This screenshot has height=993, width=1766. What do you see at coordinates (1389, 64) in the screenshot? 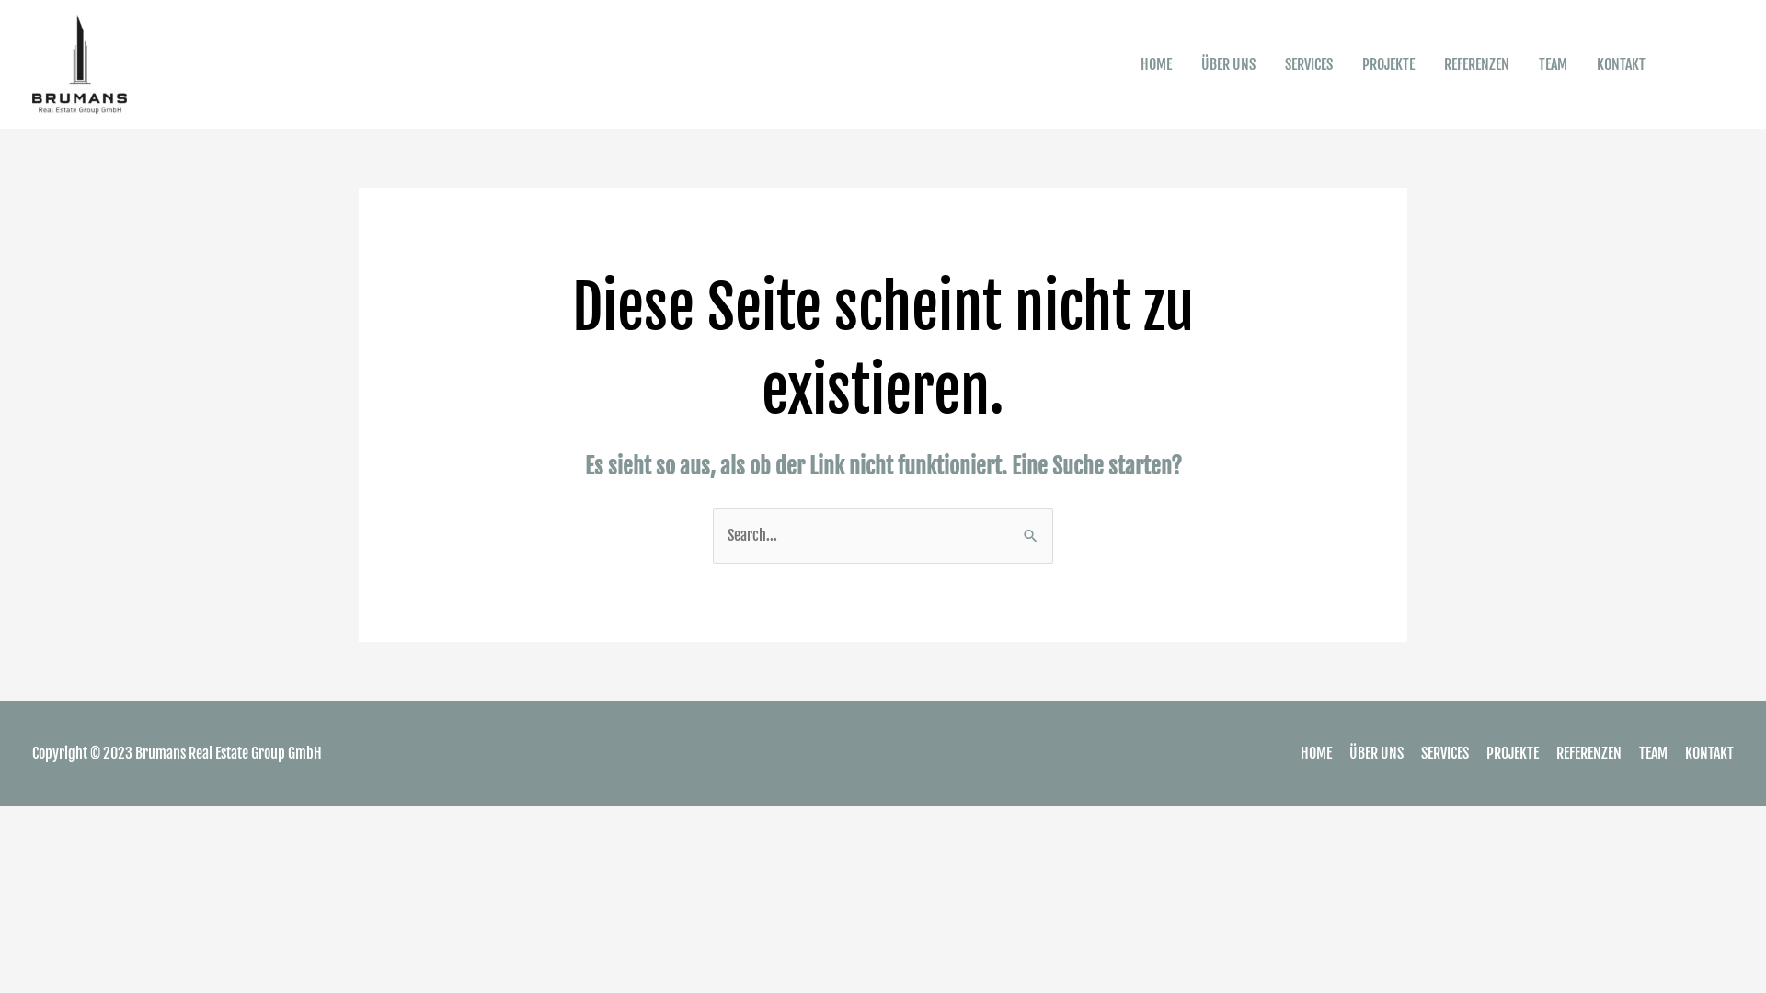
I see `PROJEKTE` at bounding box center [1389, 64].